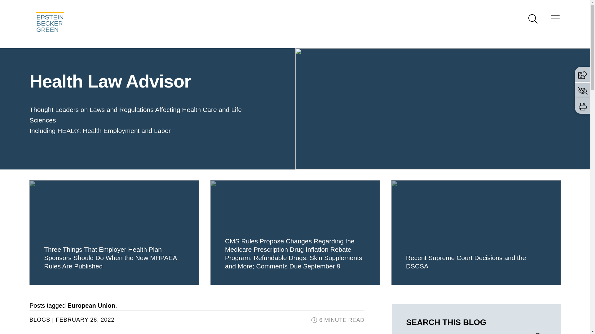 The width and height of the screenshot is (595, 334). I want to click on Share, so click(583, 74).